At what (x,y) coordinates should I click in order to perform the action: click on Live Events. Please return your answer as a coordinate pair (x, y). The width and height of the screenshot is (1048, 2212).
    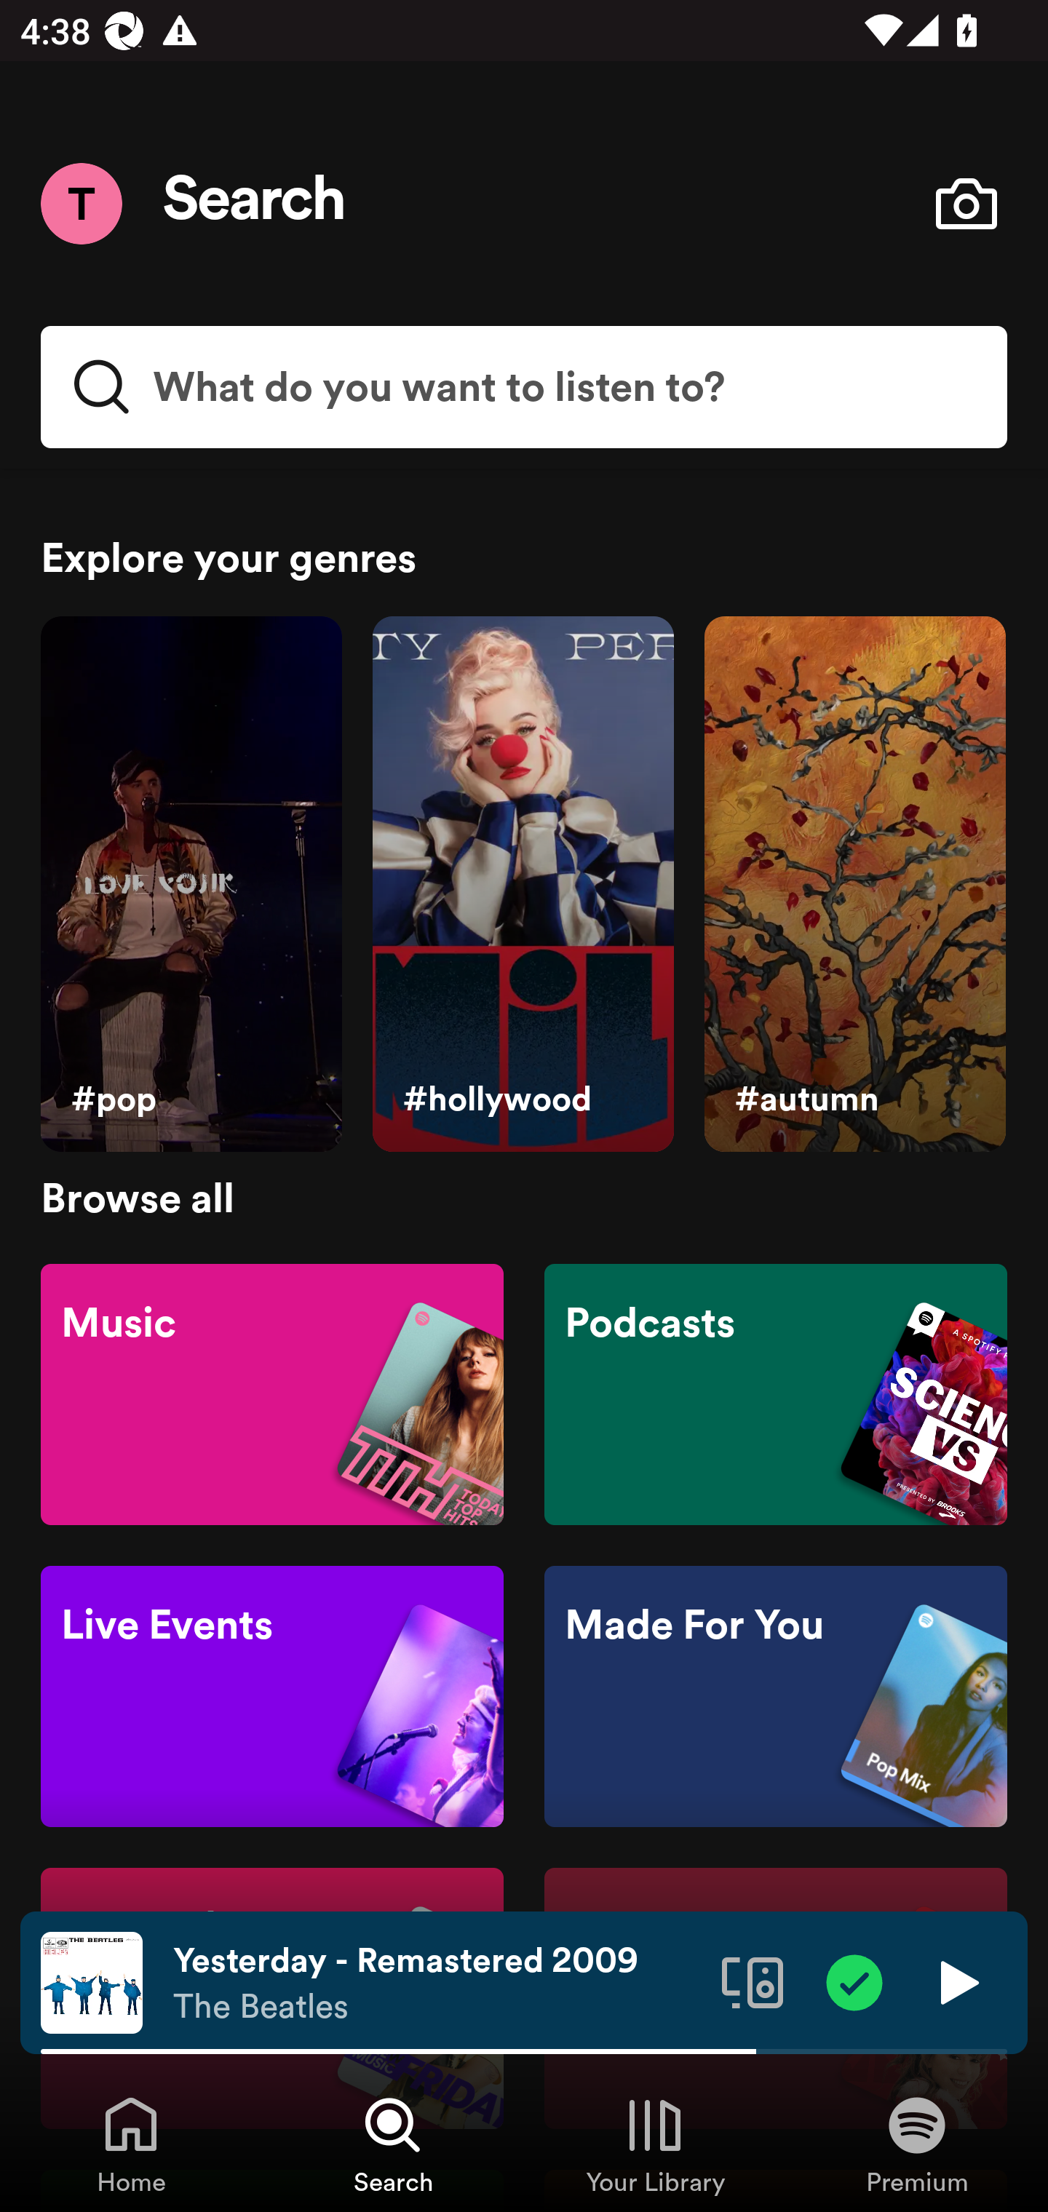
    Looking at the image, I should click on (272, 1697).